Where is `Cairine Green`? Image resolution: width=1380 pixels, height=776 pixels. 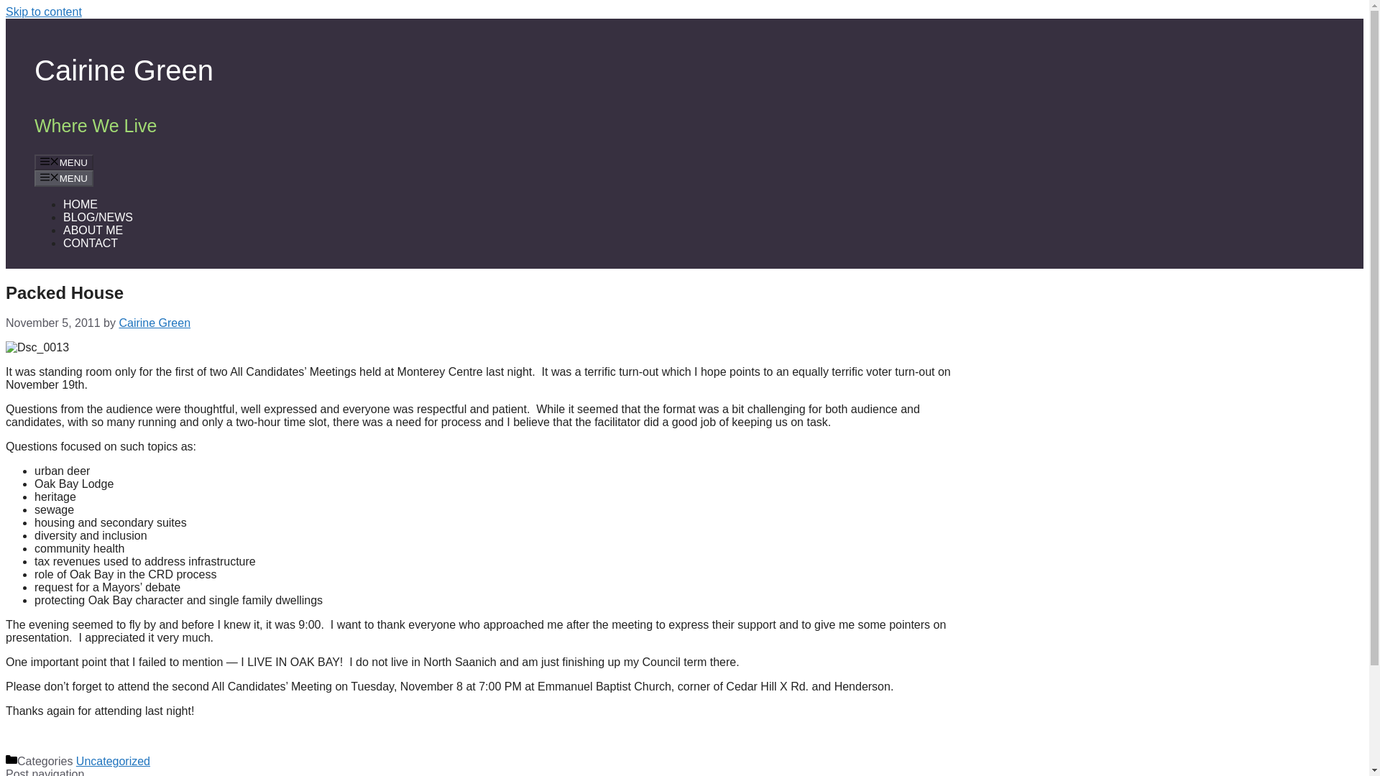 Cairine Green is located at coordinates (124, 70).